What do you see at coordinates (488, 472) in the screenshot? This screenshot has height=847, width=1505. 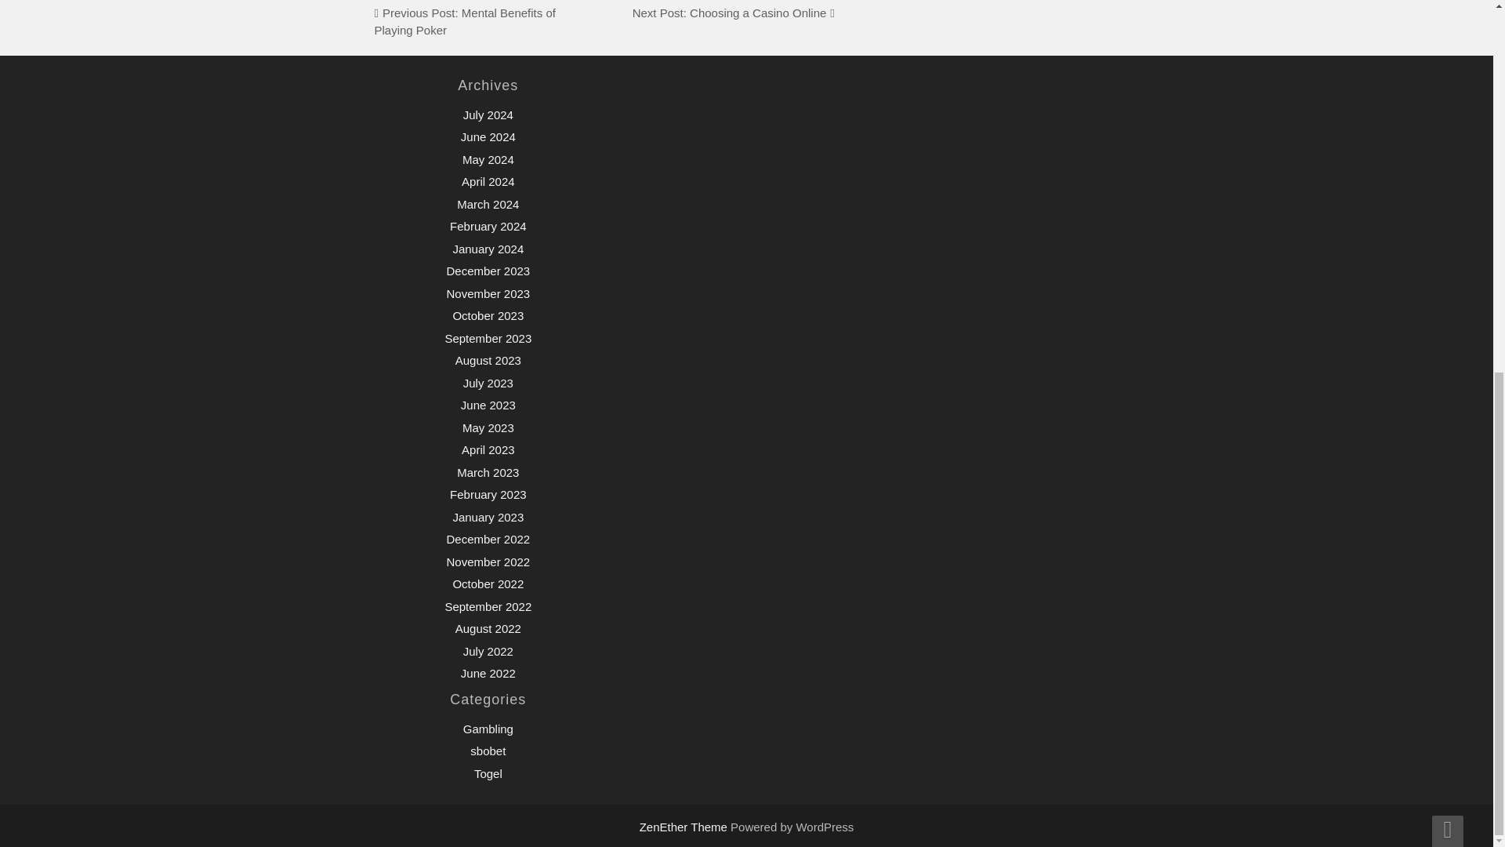 I see `March 2023` at bounding box center [488, 472].